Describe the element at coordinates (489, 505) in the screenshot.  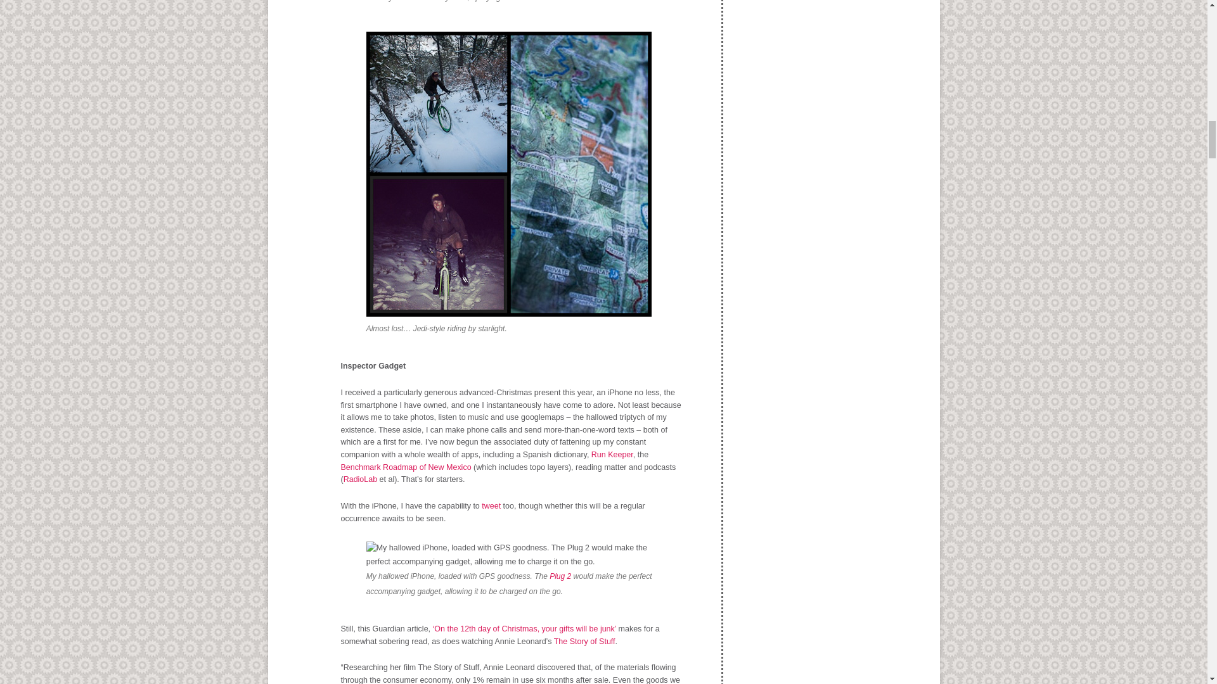
I see `tweet` at that location.